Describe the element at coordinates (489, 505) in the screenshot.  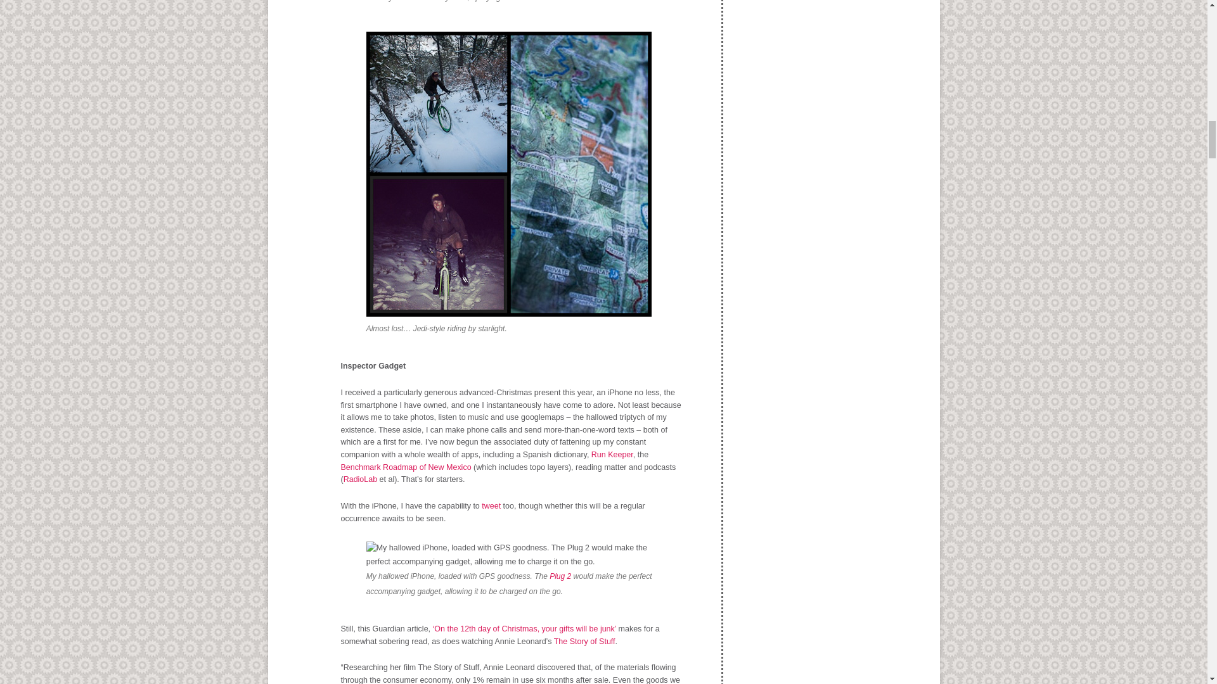
I see `tweet` at that location.